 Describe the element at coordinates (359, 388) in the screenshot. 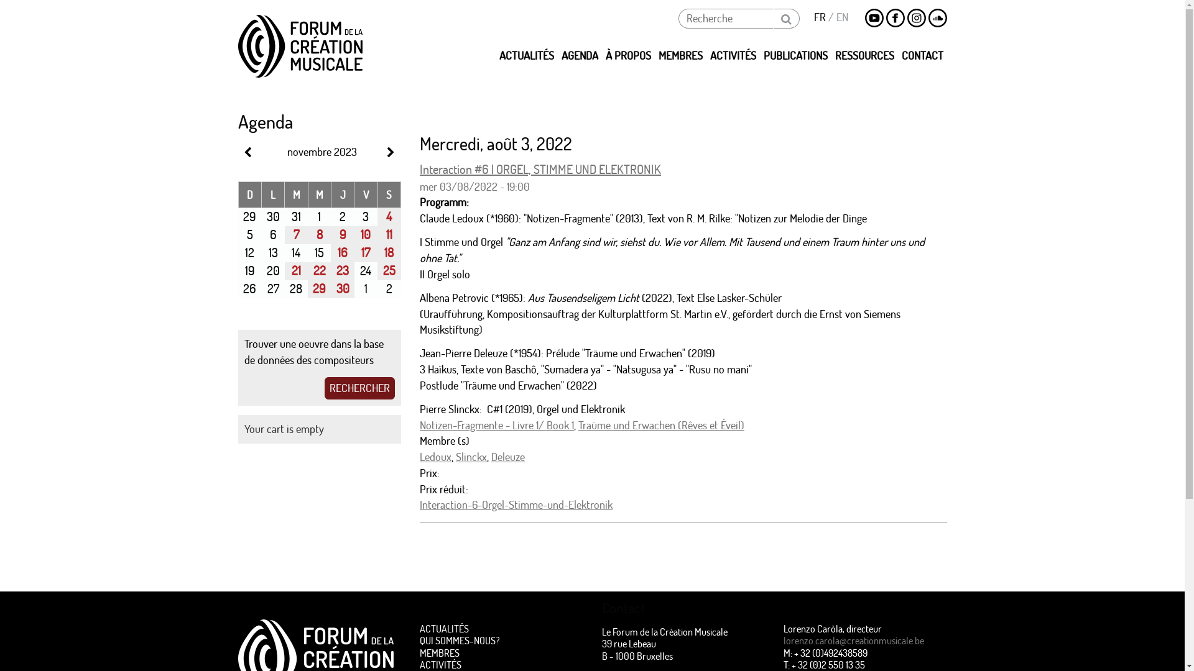

I see `RECHERCHER` at that location.